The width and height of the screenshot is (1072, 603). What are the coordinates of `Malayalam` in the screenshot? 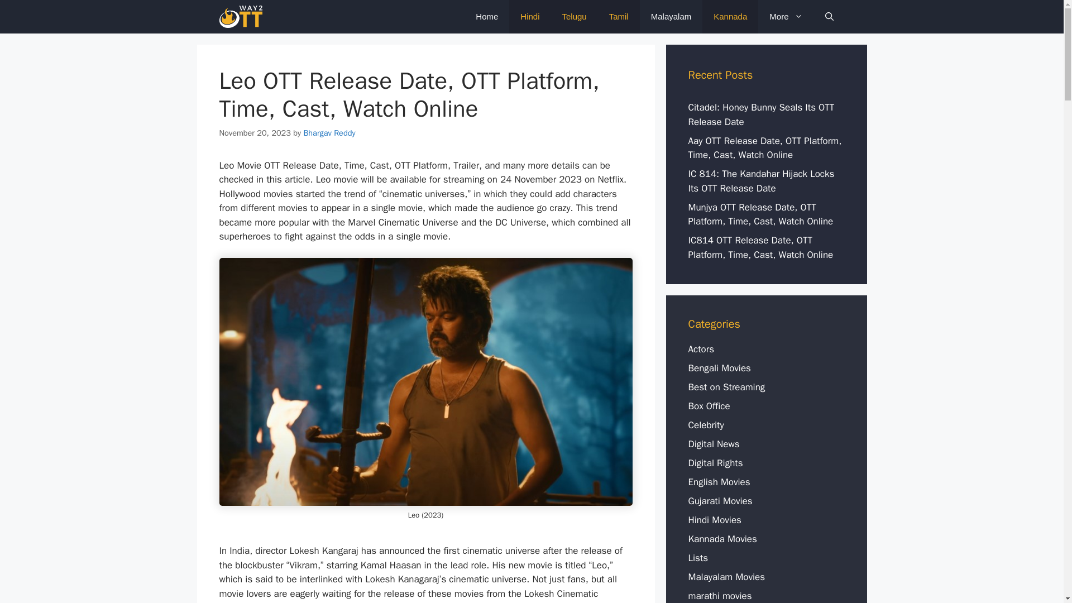 It's located at (671, 17).